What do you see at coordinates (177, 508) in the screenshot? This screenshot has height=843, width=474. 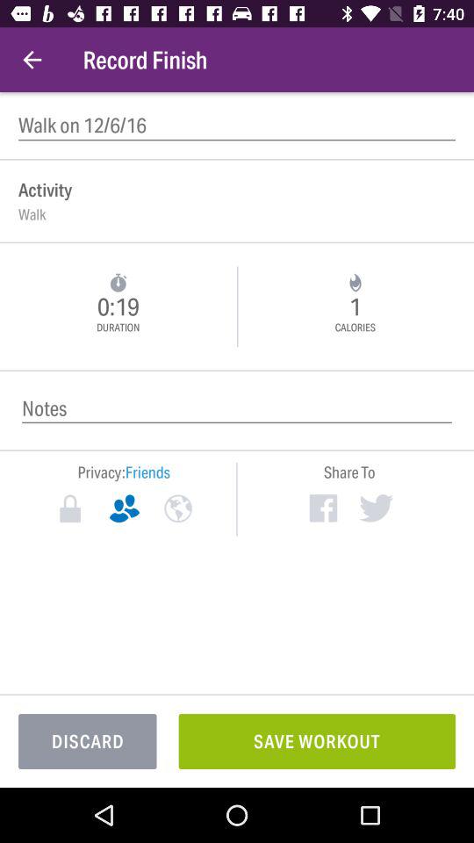 I see `tap the item below the friends icon` at bounding box center [177, 508].